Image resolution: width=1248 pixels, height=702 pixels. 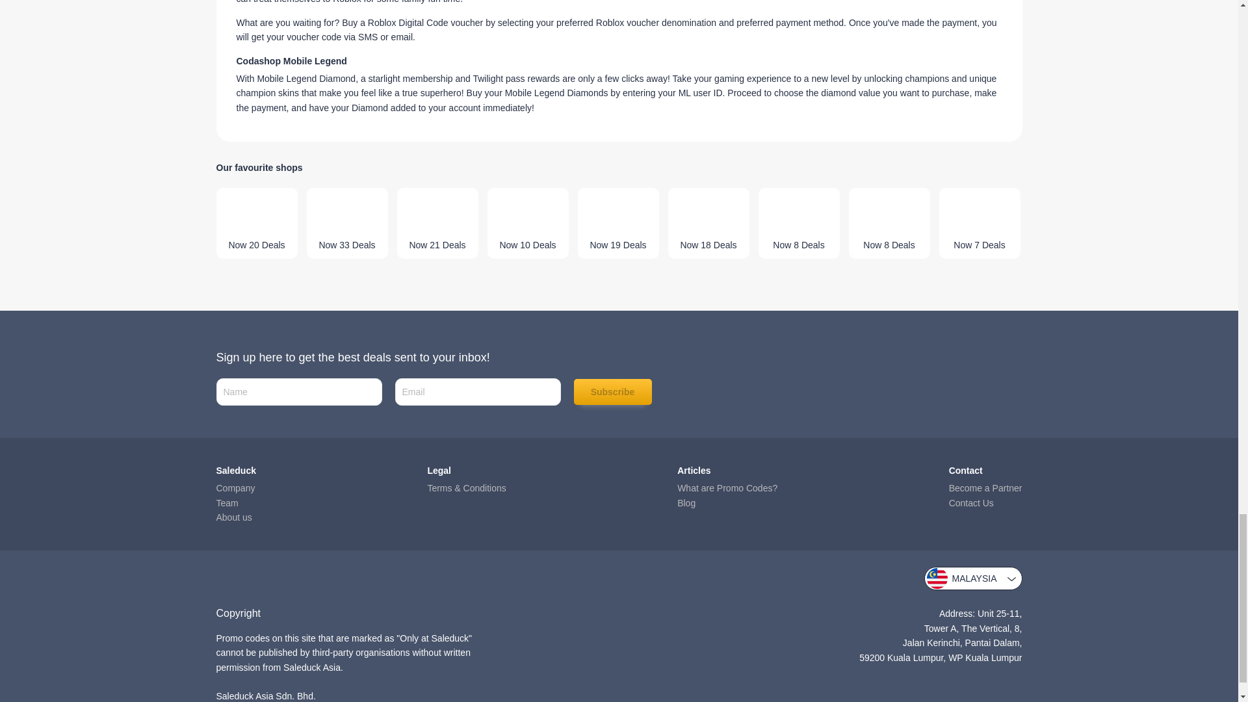 What do you see at coordinates (889, 224) in the screenshot?
I see `Now 8 Deals` at bounding box center [889, 224].